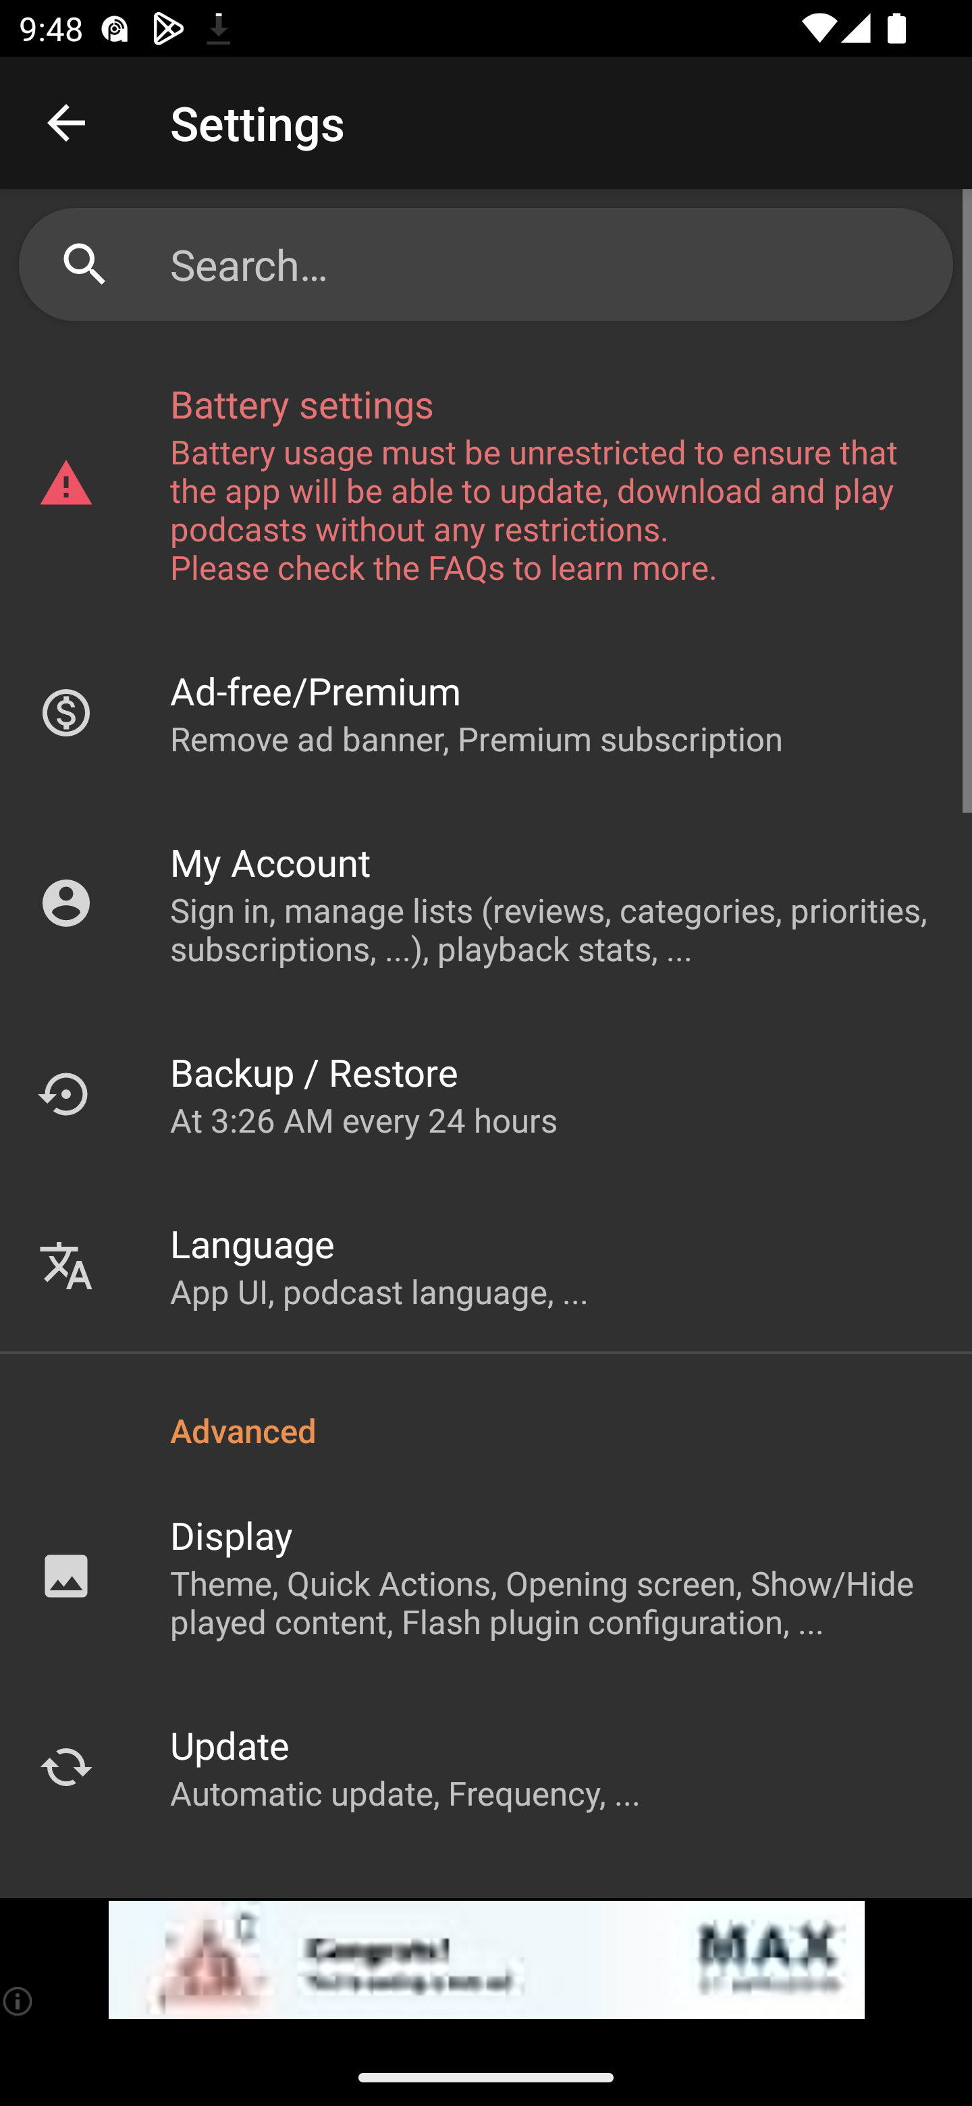 This screenshot has width=972, height=2106. Describe the element at coordinates (486, 265) in the screenshot. I see `Search…` at that location.